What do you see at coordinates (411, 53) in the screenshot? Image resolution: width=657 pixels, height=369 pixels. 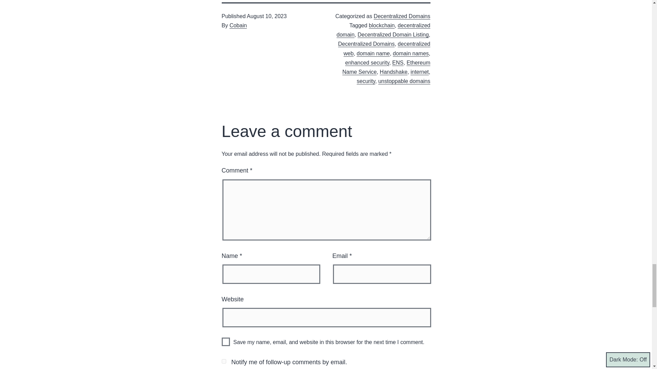 I see `domain names` at bounding box center [411, 53].